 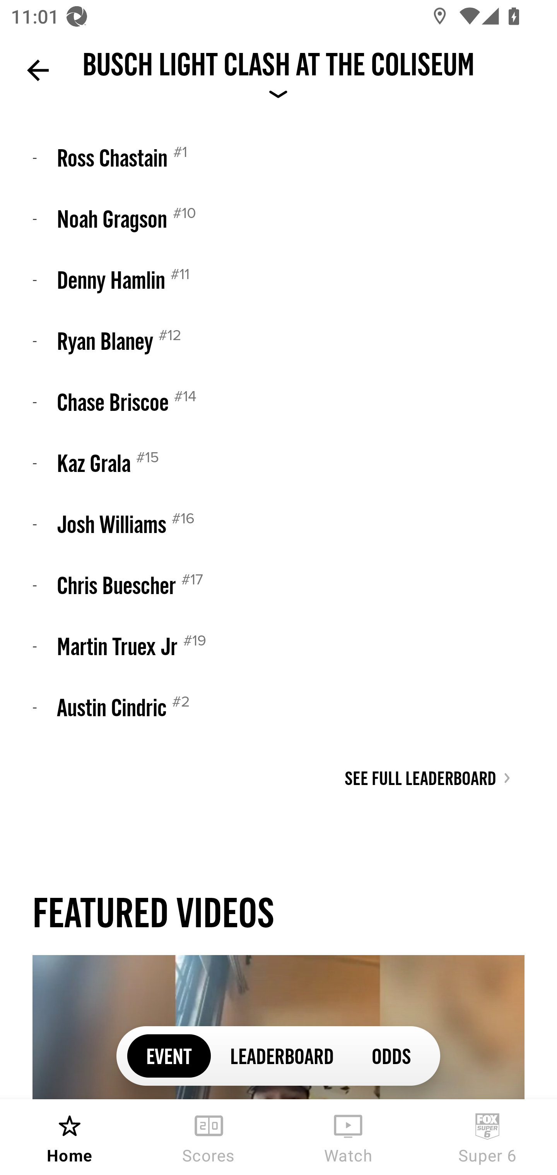 I want to click on - Chase Briscoe #14, so click(x=278, y=402).